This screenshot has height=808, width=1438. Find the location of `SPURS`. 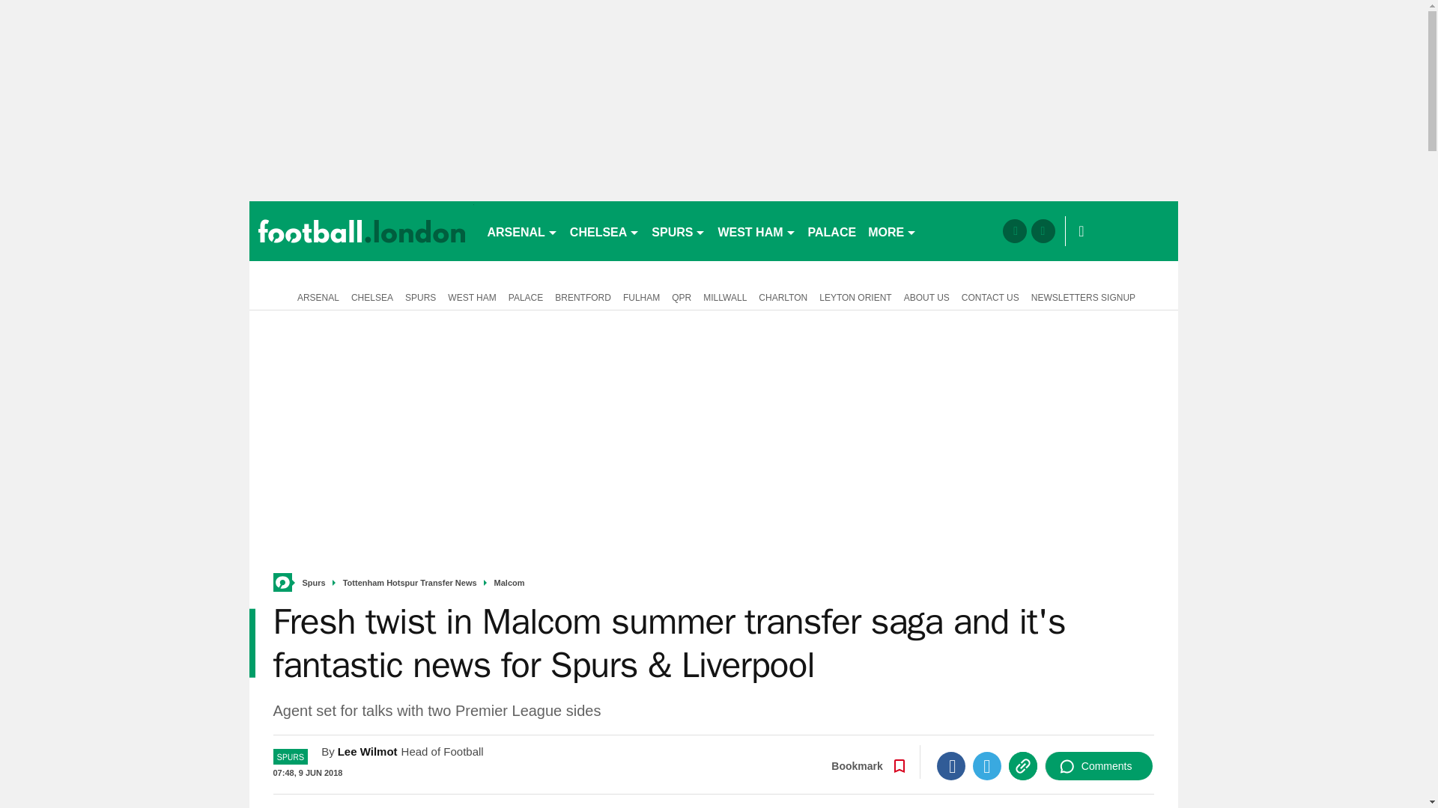

SPURS is located at coordinates (679, 230).